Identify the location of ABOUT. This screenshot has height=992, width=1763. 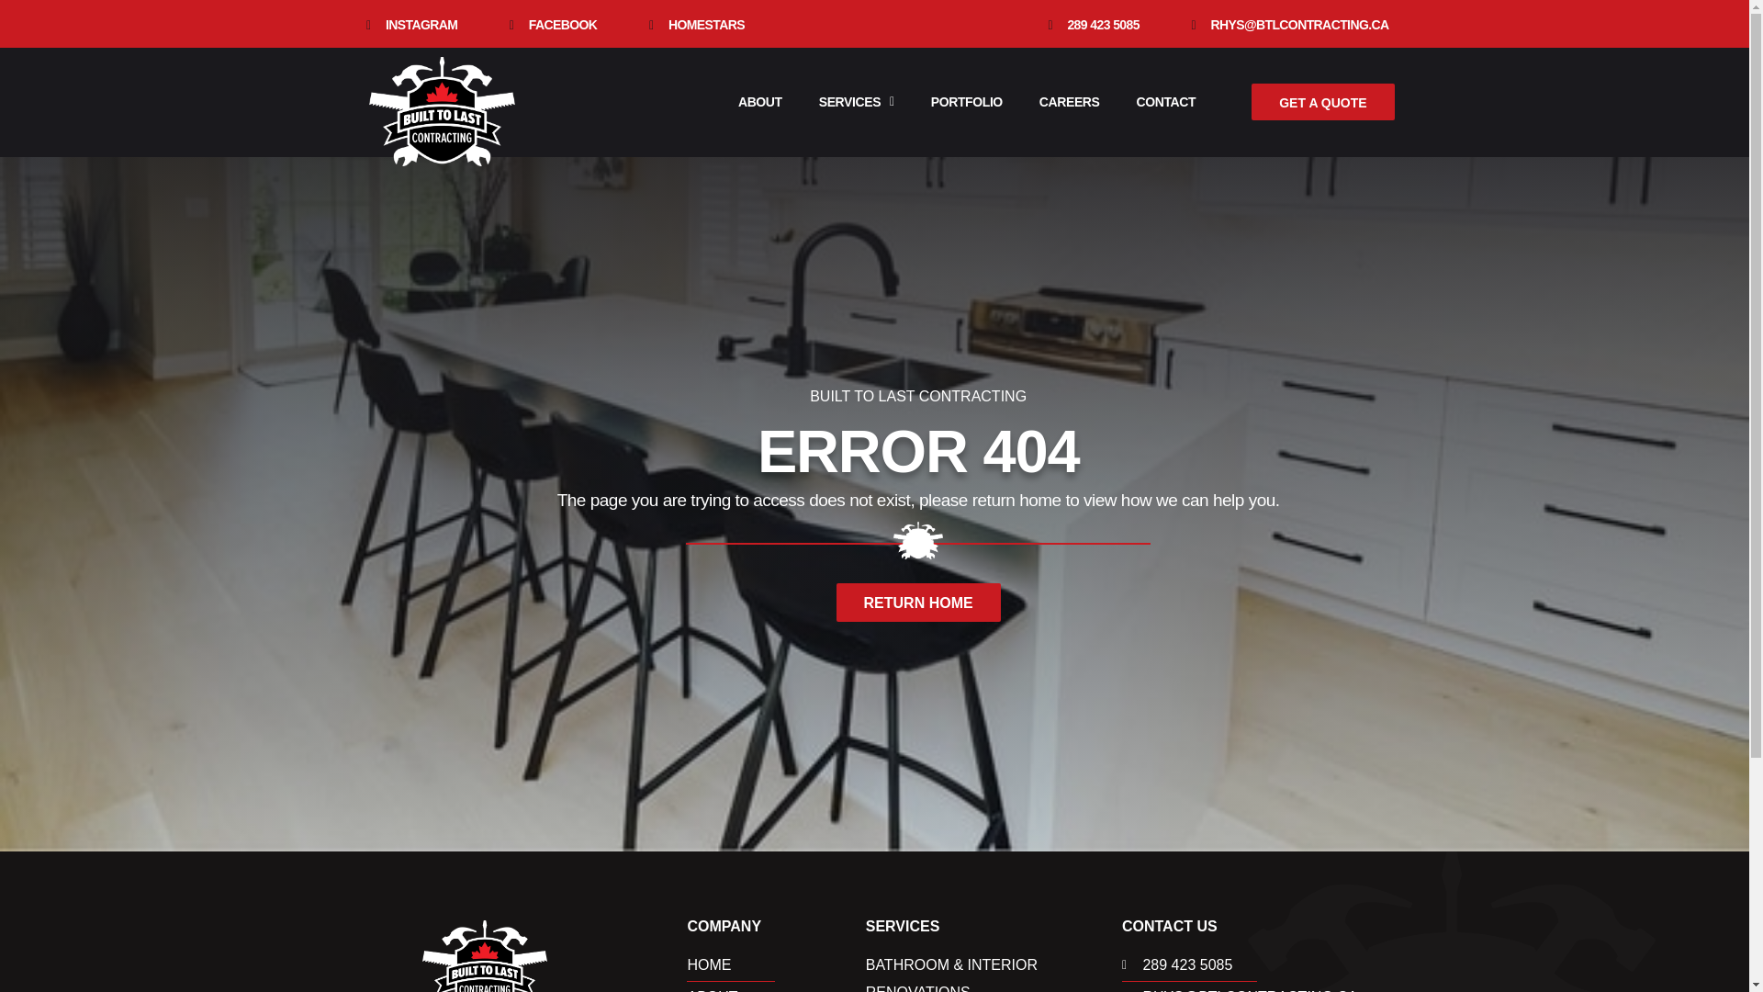
(776, 988).